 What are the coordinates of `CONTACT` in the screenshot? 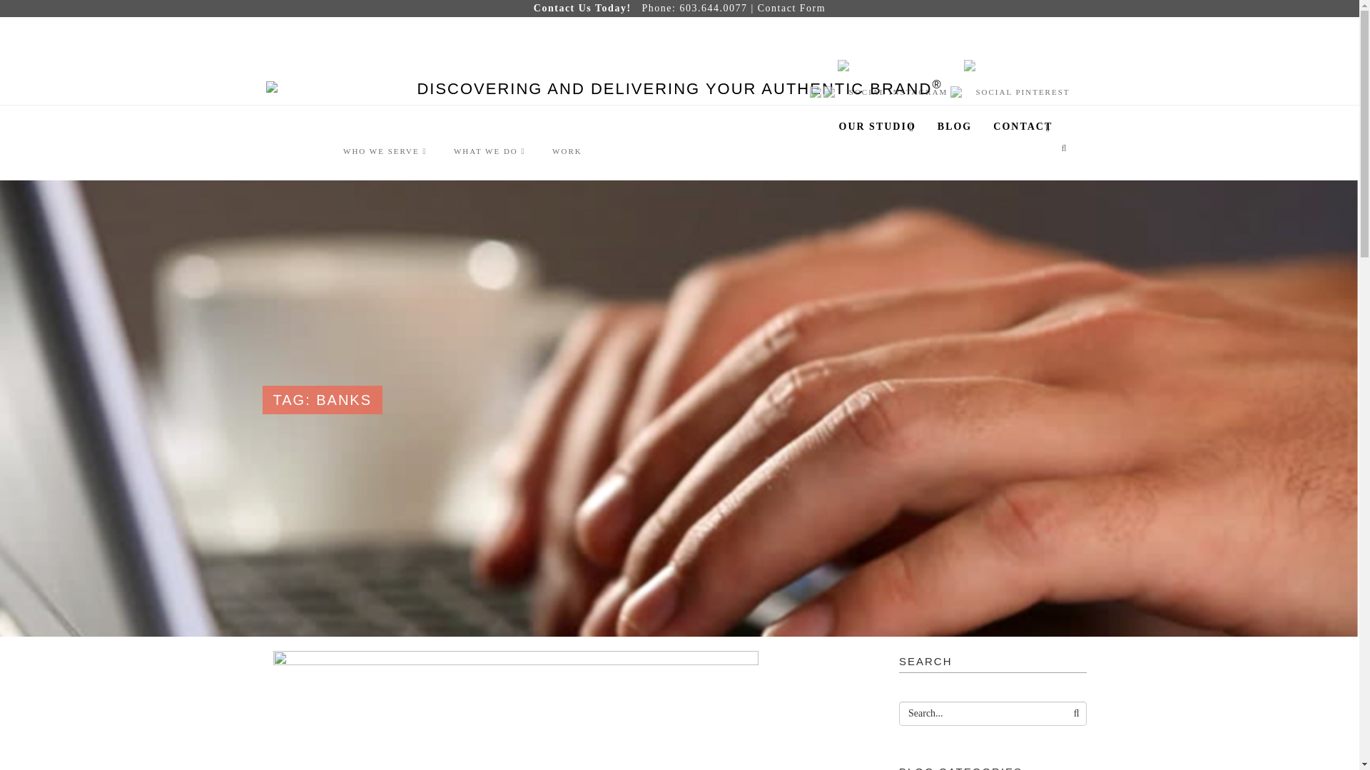 It's located at (1022, 126).